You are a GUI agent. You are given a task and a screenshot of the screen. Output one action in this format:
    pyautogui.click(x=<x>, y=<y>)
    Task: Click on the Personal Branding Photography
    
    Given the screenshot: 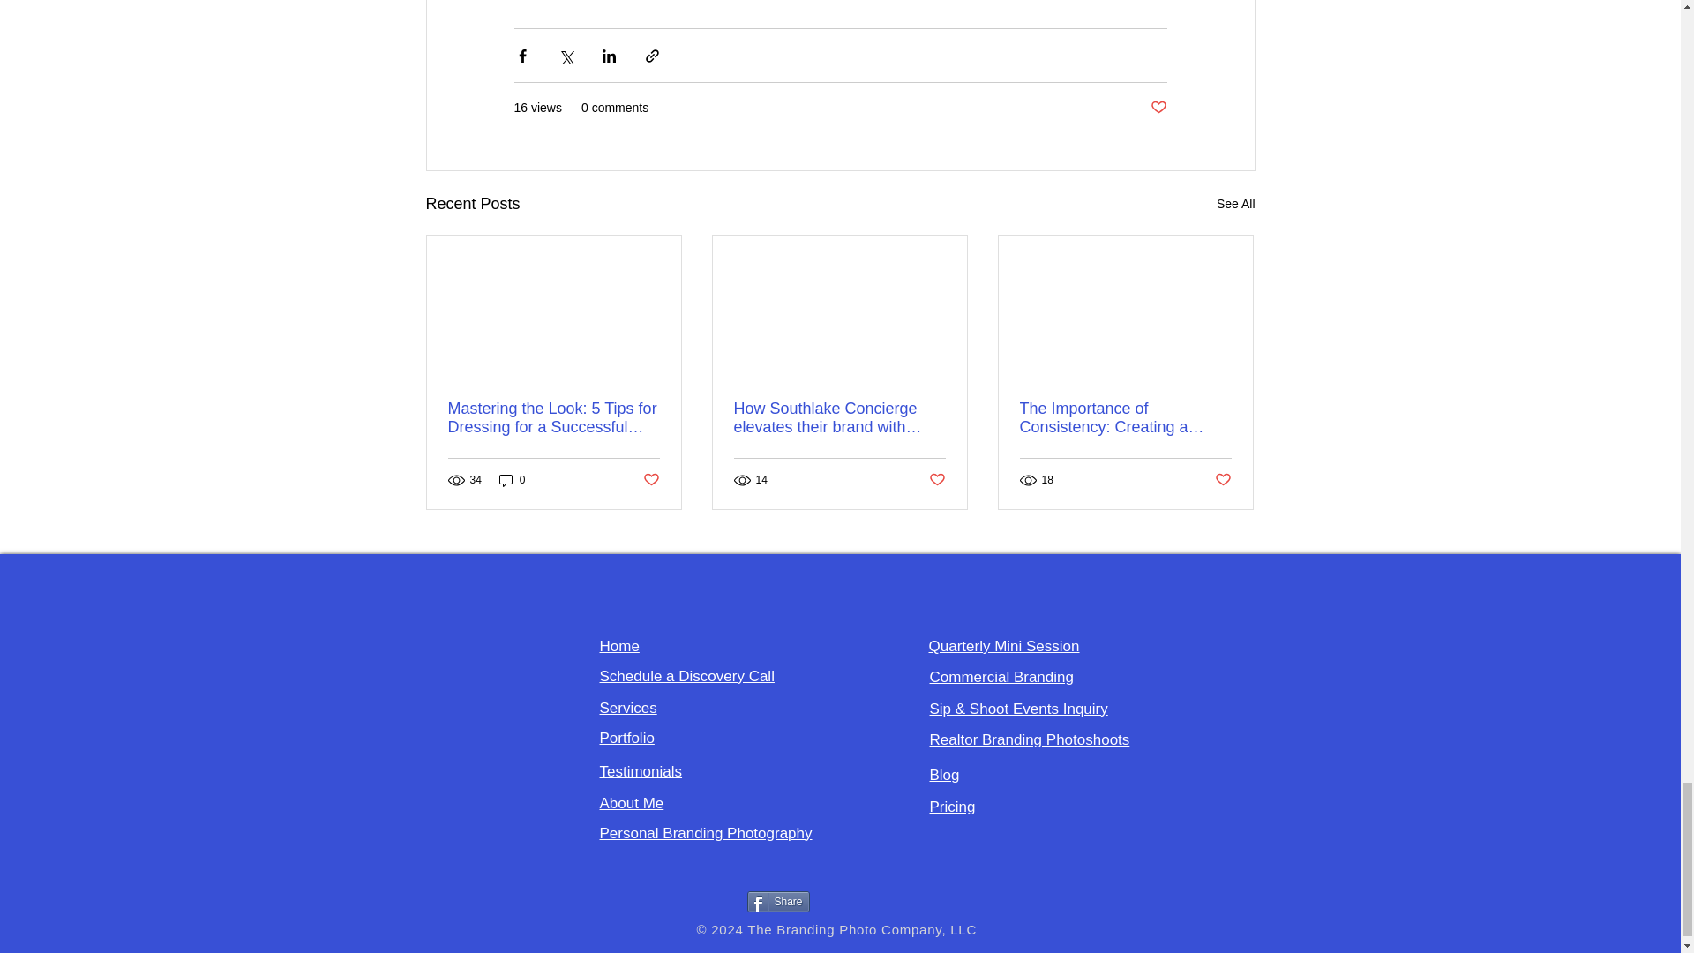 What is the action you would take?
    pyautogui.click(x=706, y=833)
    